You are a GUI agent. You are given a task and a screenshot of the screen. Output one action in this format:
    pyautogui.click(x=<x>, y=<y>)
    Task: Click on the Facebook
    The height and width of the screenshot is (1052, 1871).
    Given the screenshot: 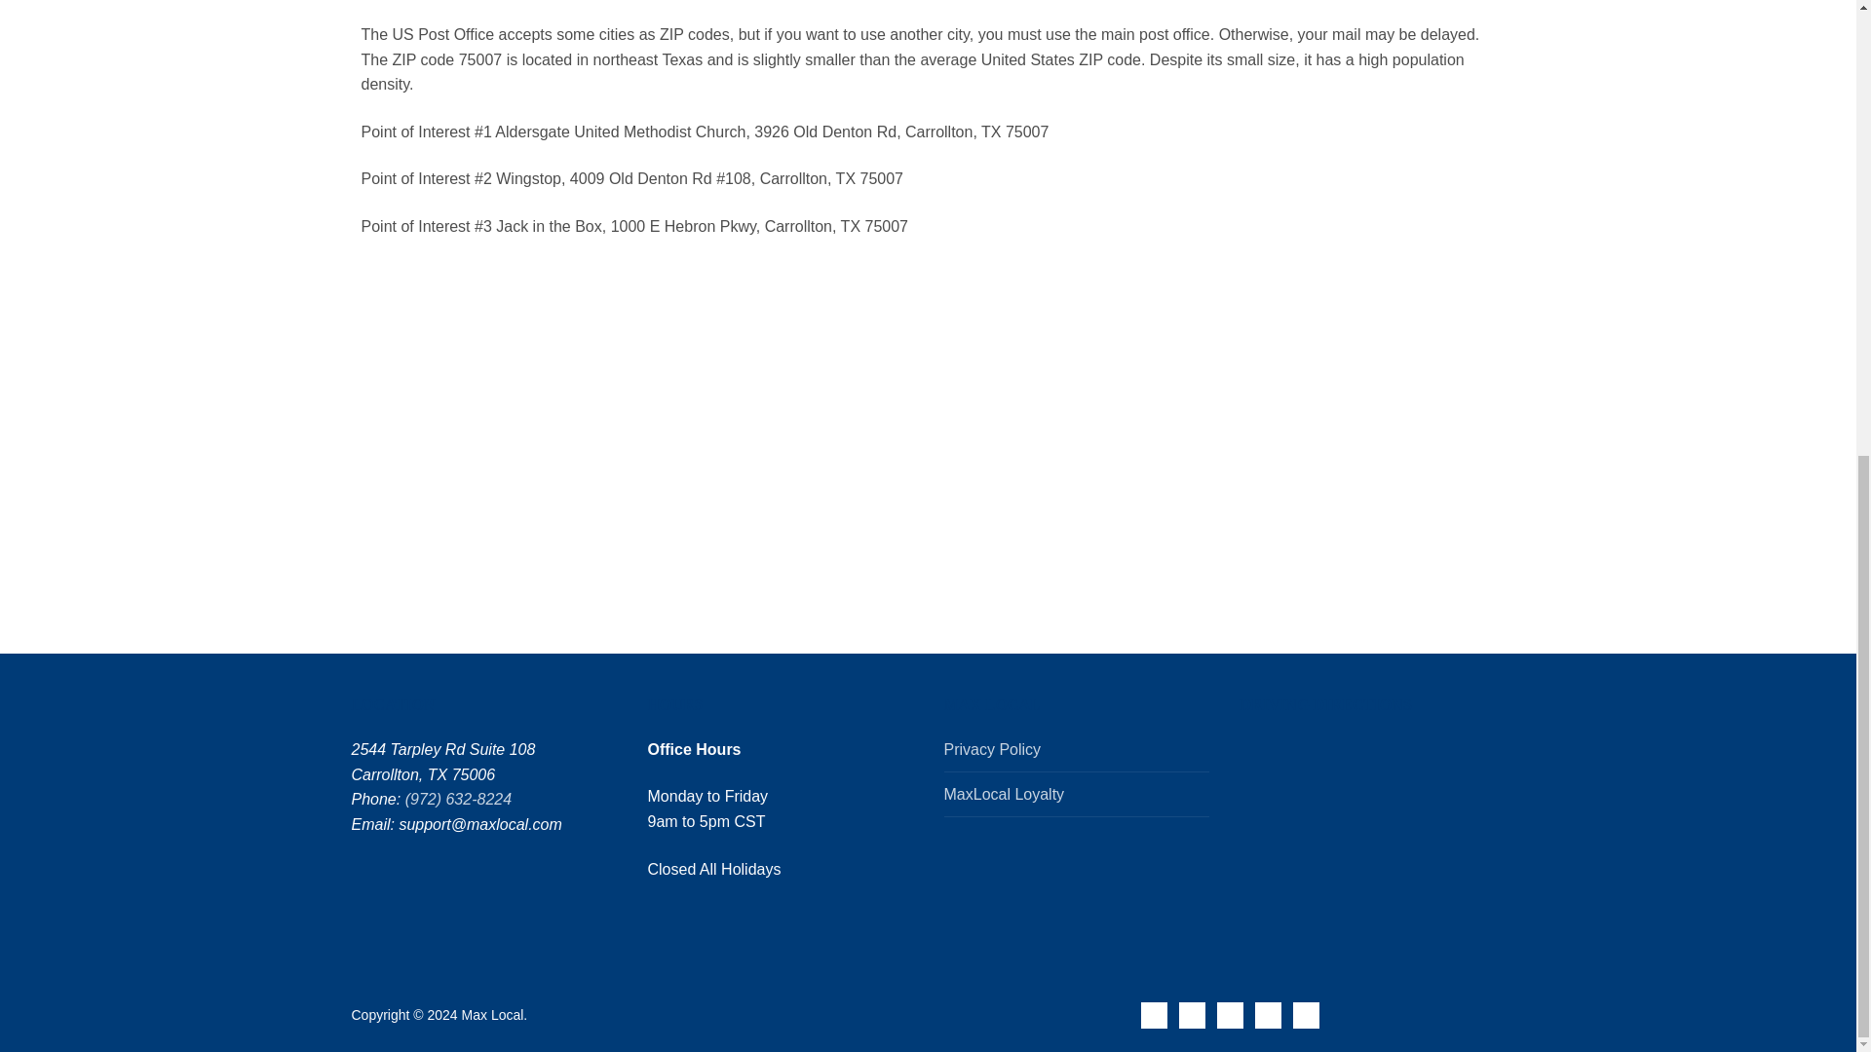 What is the action you would take?
    pyautogui.click(x=1154, y=1015)
    